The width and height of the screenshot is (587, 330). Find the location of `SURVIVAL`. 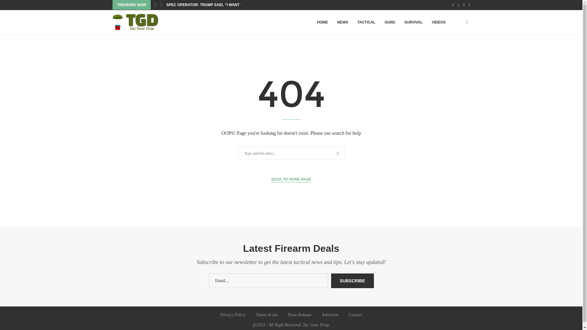

SURVIVAL is located at coordinates (413, 23).